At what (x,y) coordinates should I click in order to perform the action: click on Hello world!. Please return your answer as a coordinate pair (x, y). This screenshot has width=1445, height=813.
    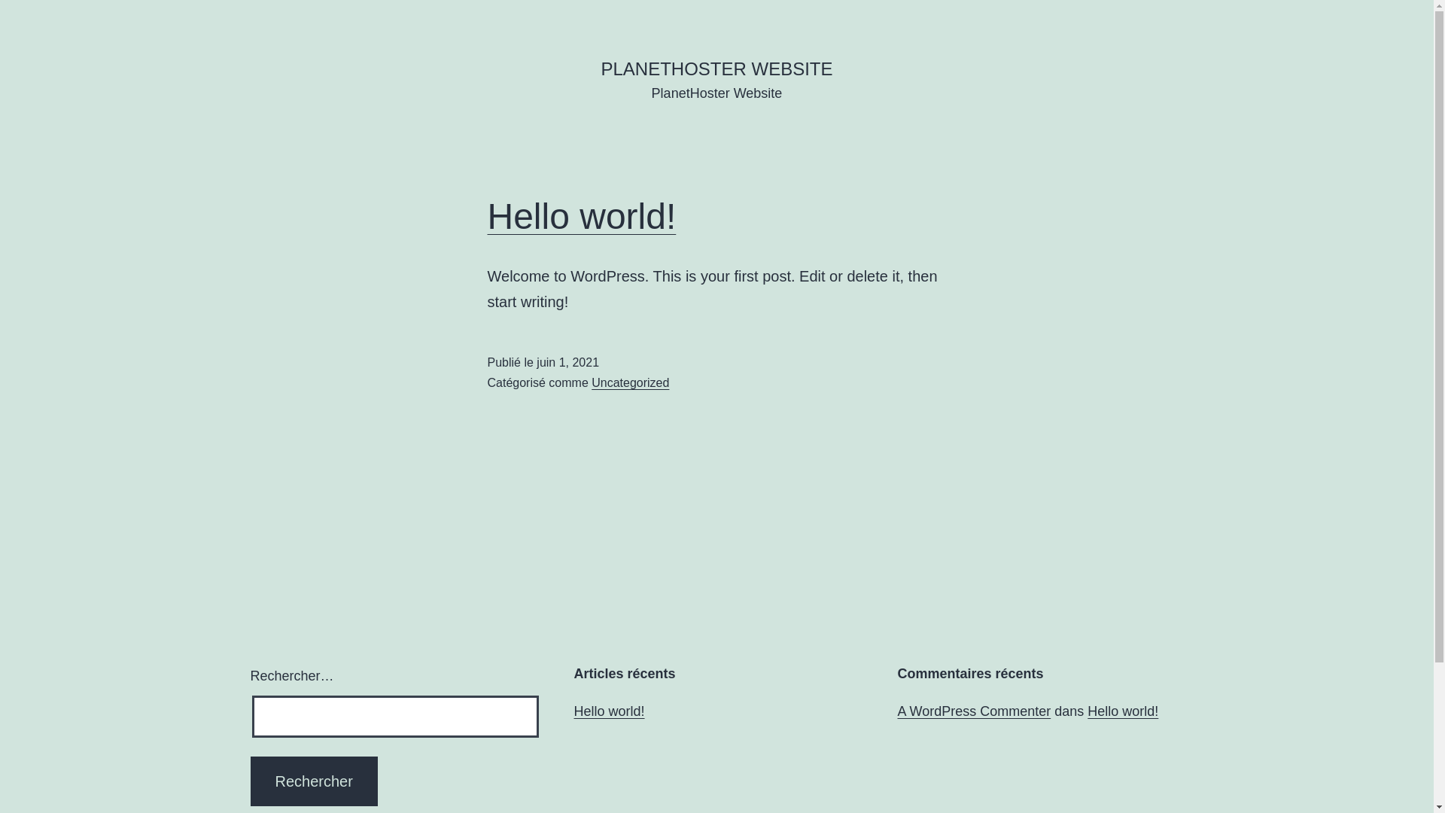
    Looking at the image, I should click on (583, 217).